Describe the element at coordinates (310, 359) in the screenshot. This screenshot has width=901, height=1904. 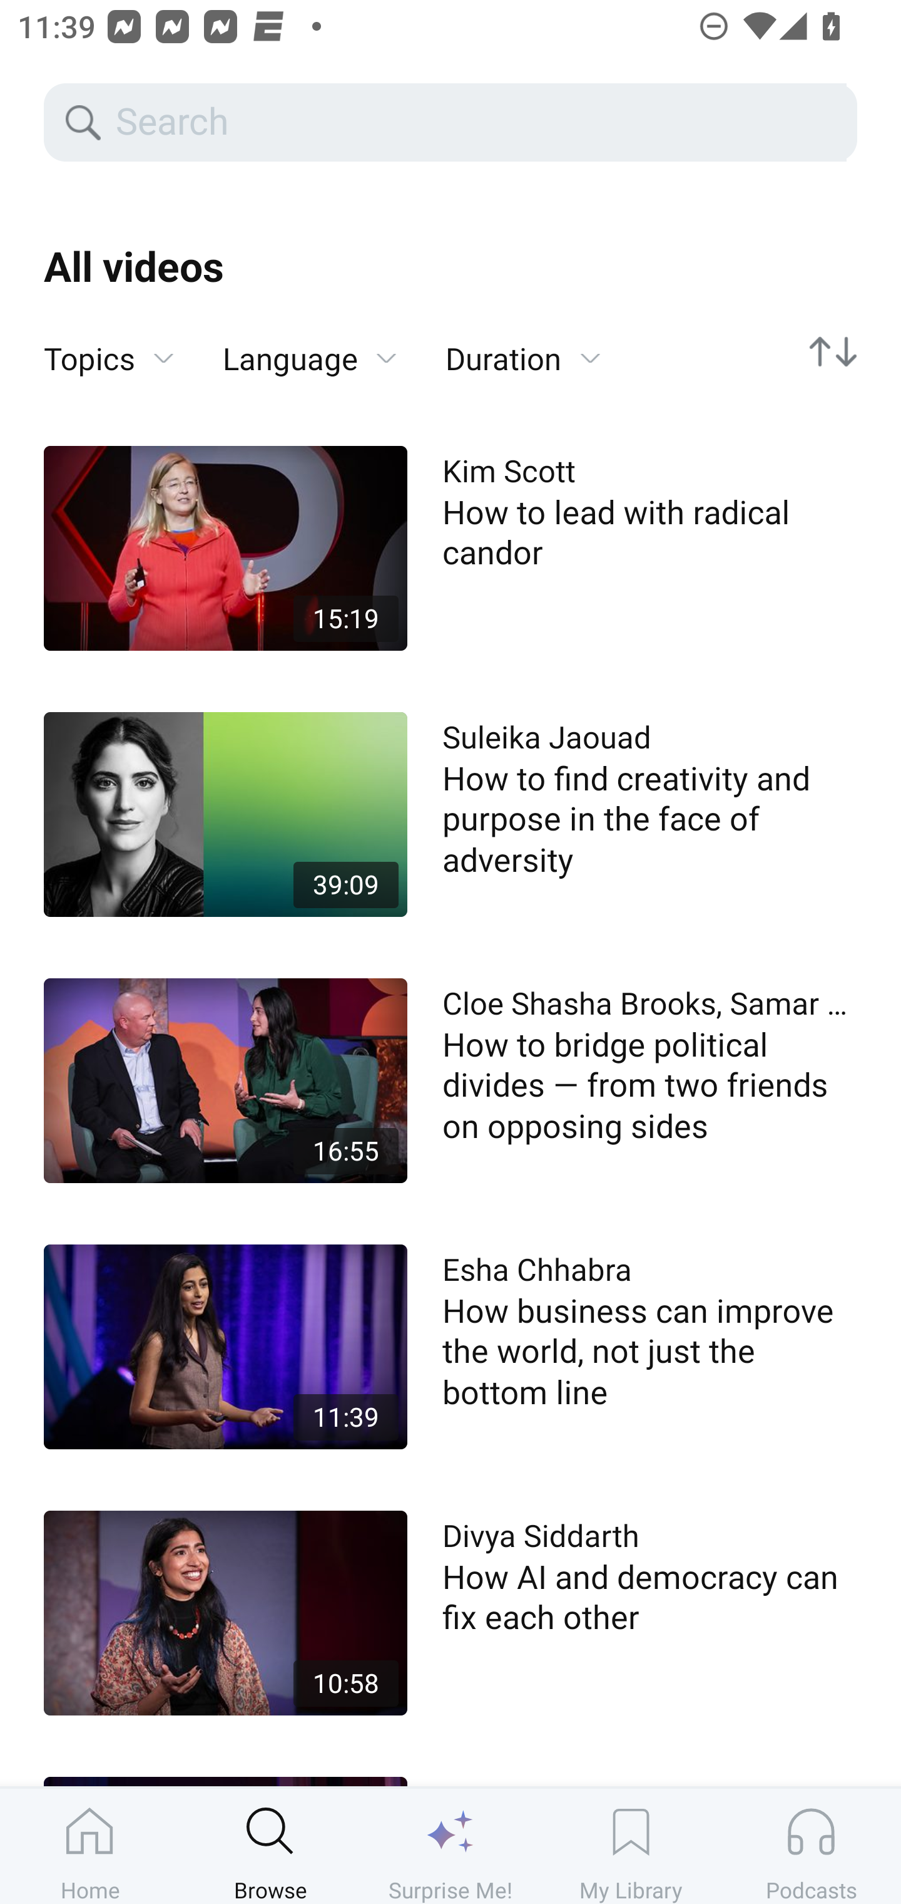
I see `Language` at that location.